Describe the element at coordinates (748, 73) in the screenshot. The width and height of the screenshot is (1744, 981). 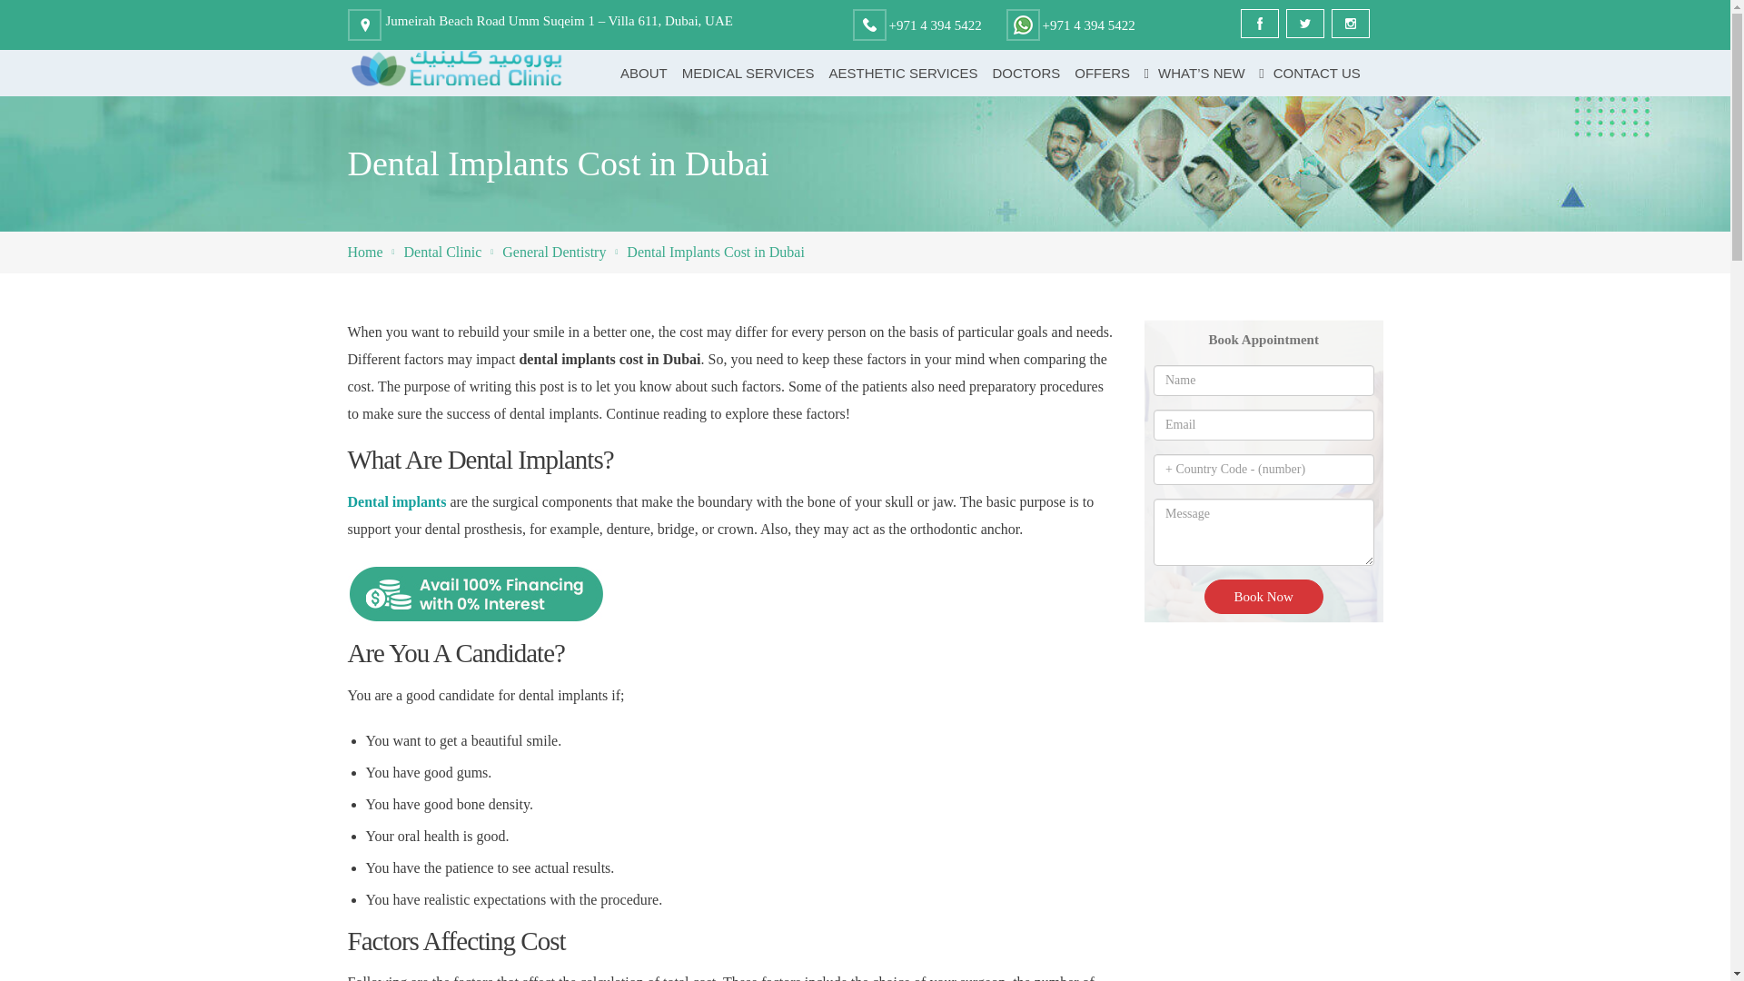
I see `Medical Services in Dubai` at that location.